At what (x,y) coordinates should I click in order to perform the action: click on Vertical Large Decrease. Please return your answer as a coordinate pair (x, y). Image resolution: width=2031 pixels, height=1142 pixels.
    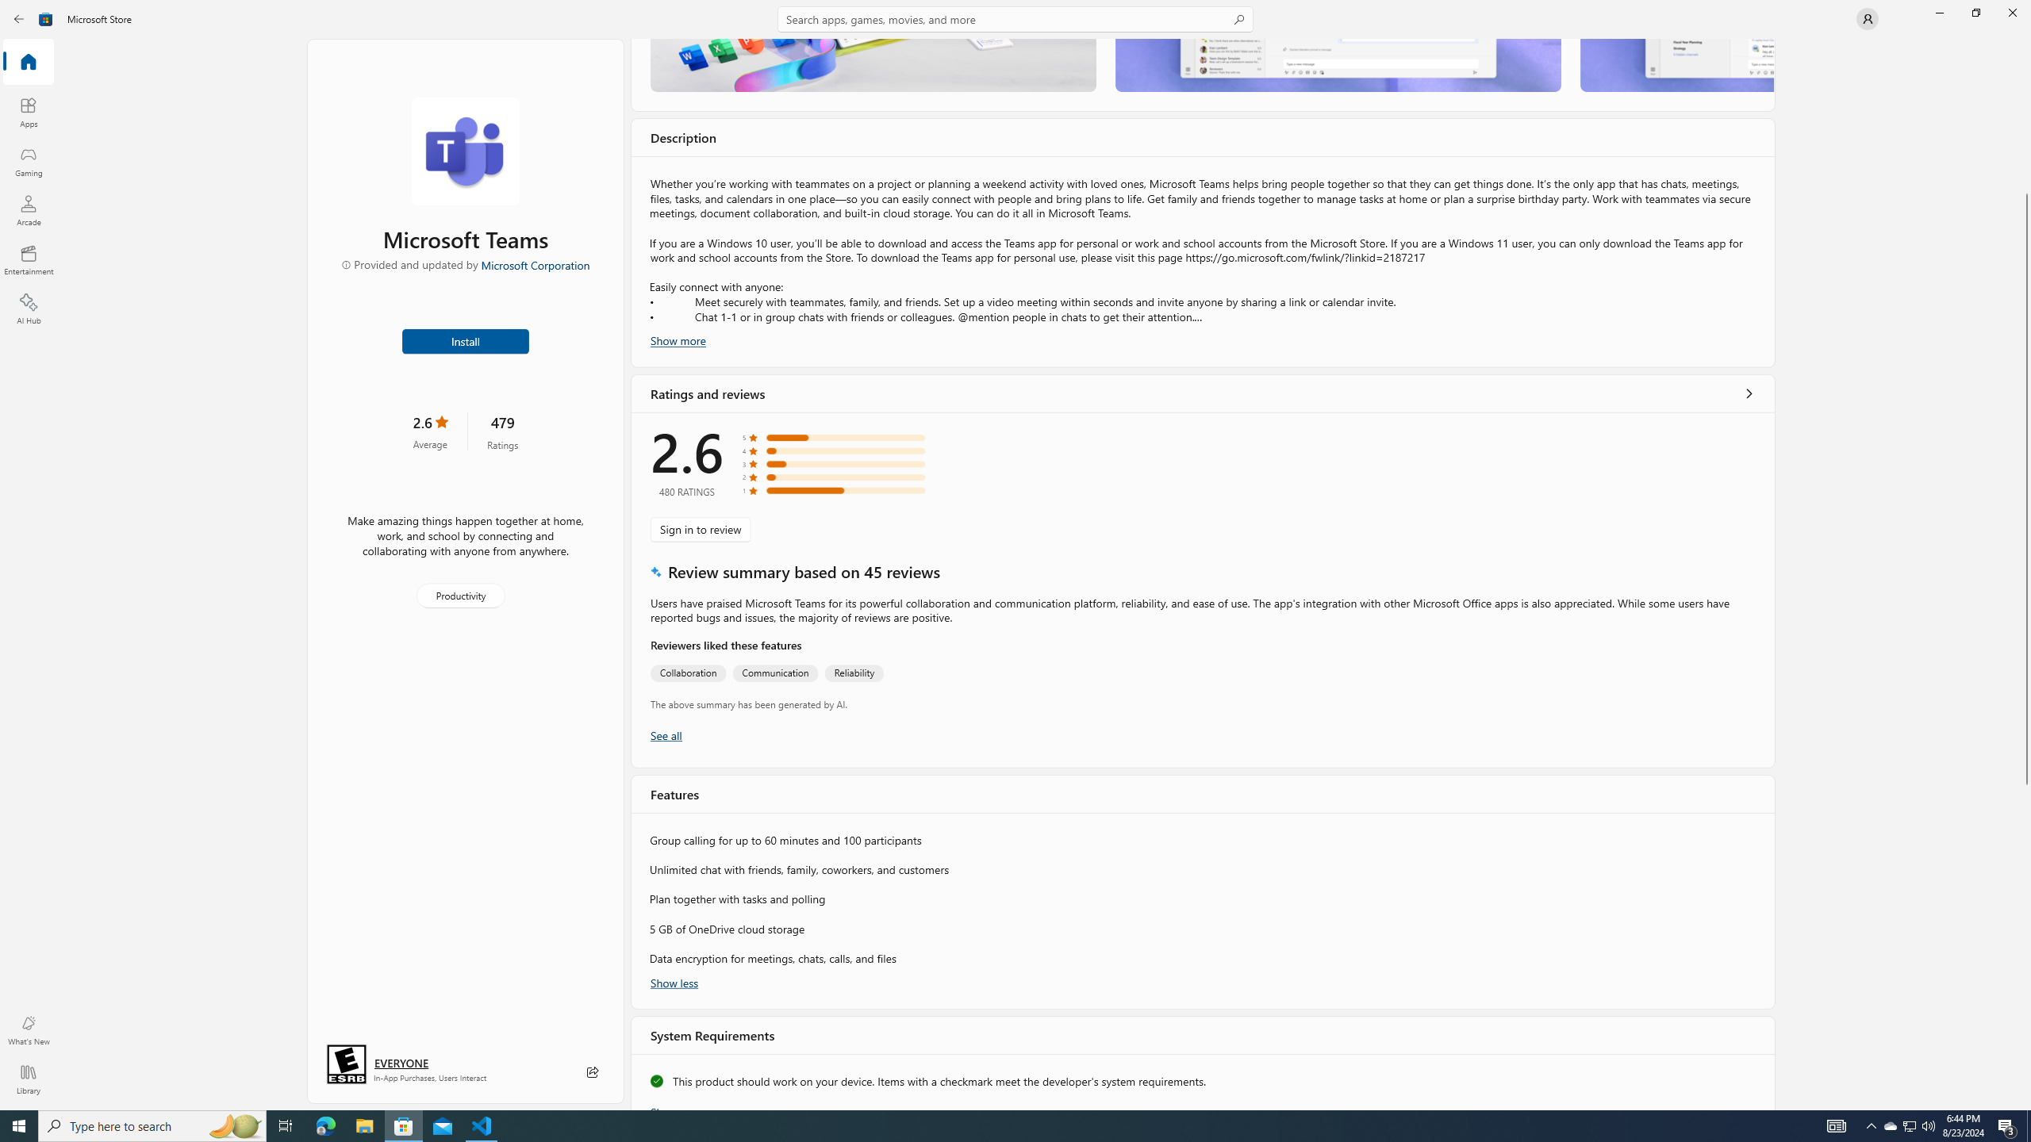
    Looking at the image, I should click on (2026, 119).